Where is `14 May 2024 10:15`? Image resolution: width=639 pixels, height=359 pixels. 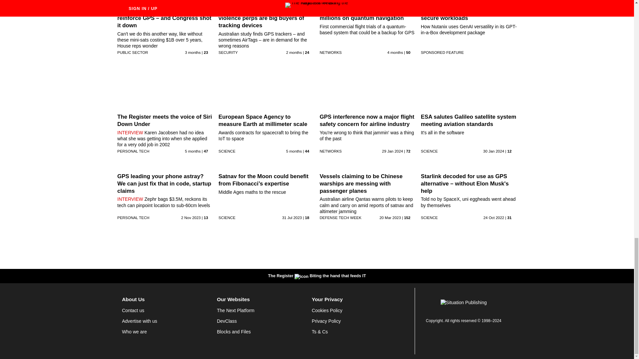
14 May 2024 10:15 is located at coordinates (395, 53).